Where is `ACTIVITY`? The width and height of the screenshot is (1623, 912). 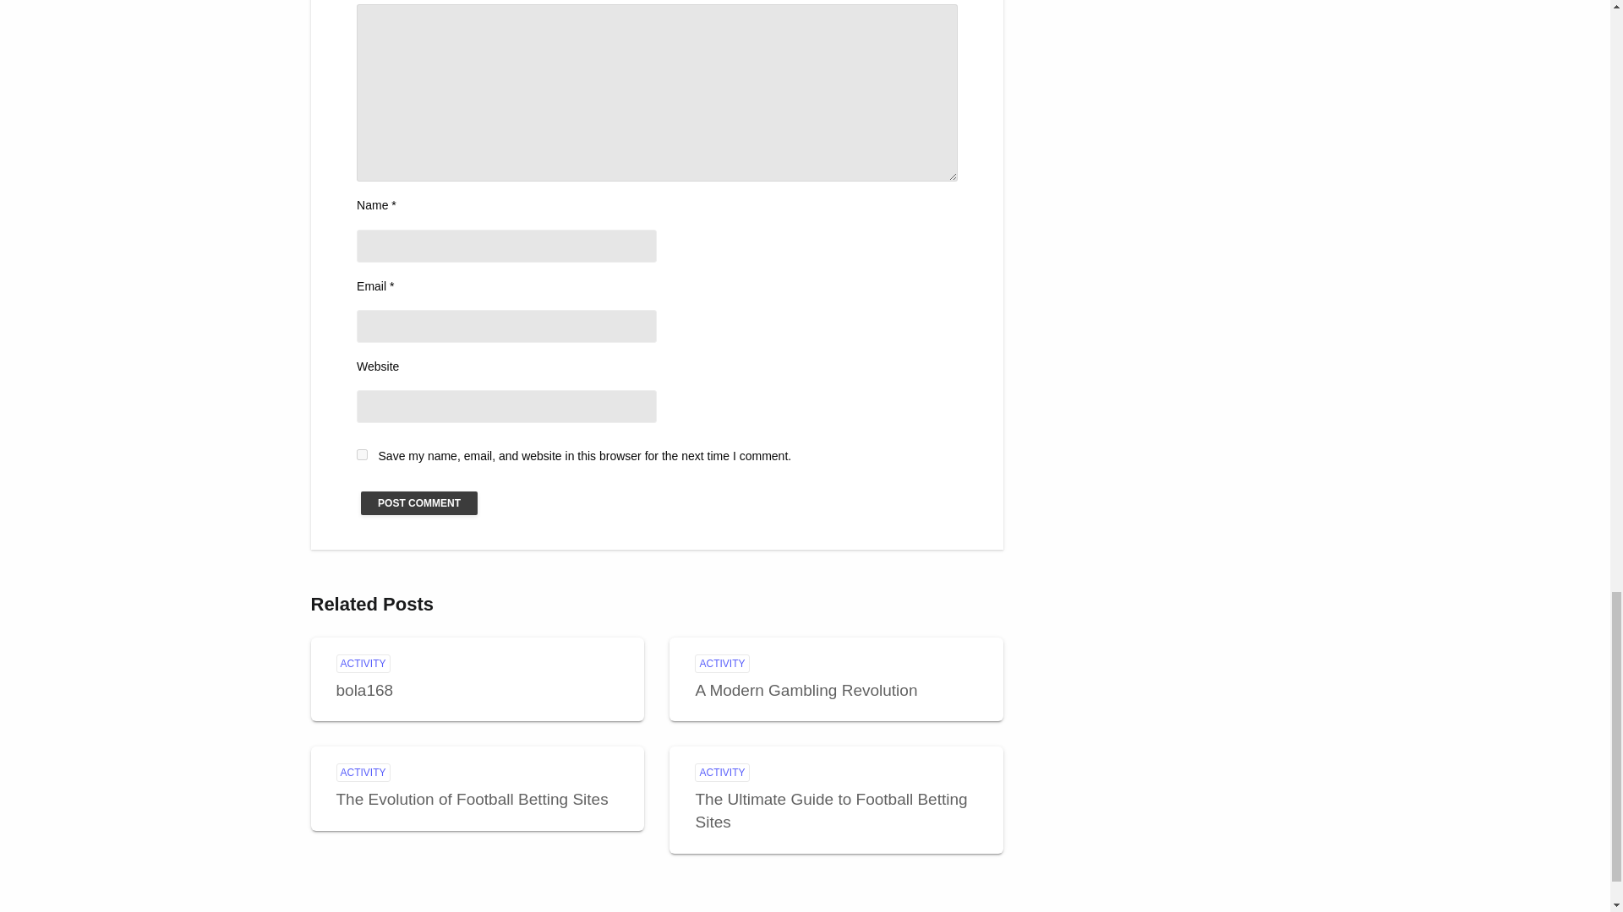 ACTIVITY is located at coordinates (363, 664).